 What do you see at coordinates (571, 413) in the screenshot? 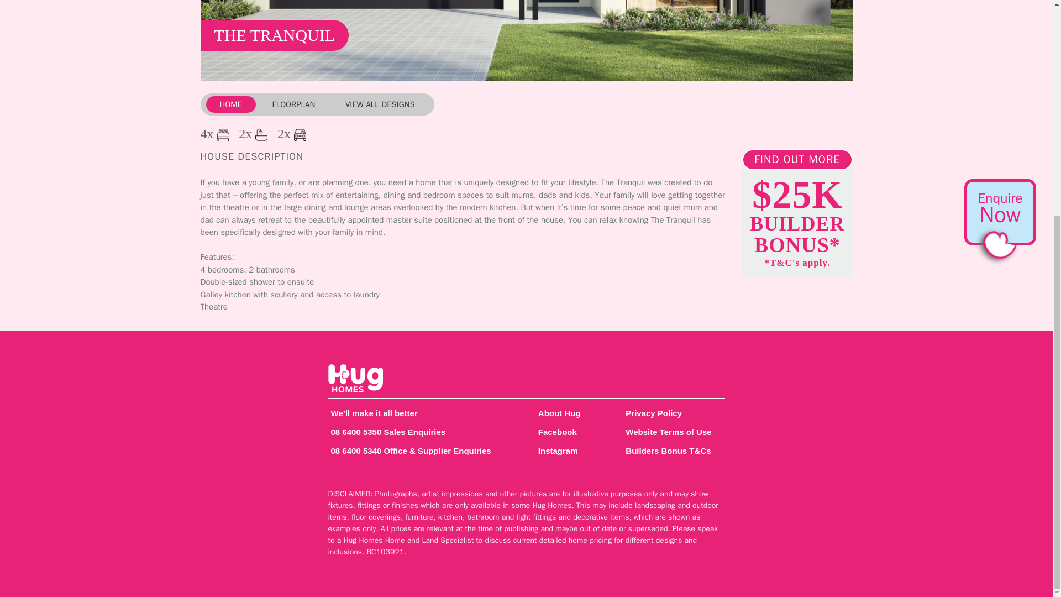
I see `About Hug` at bounding box center [571, 413].